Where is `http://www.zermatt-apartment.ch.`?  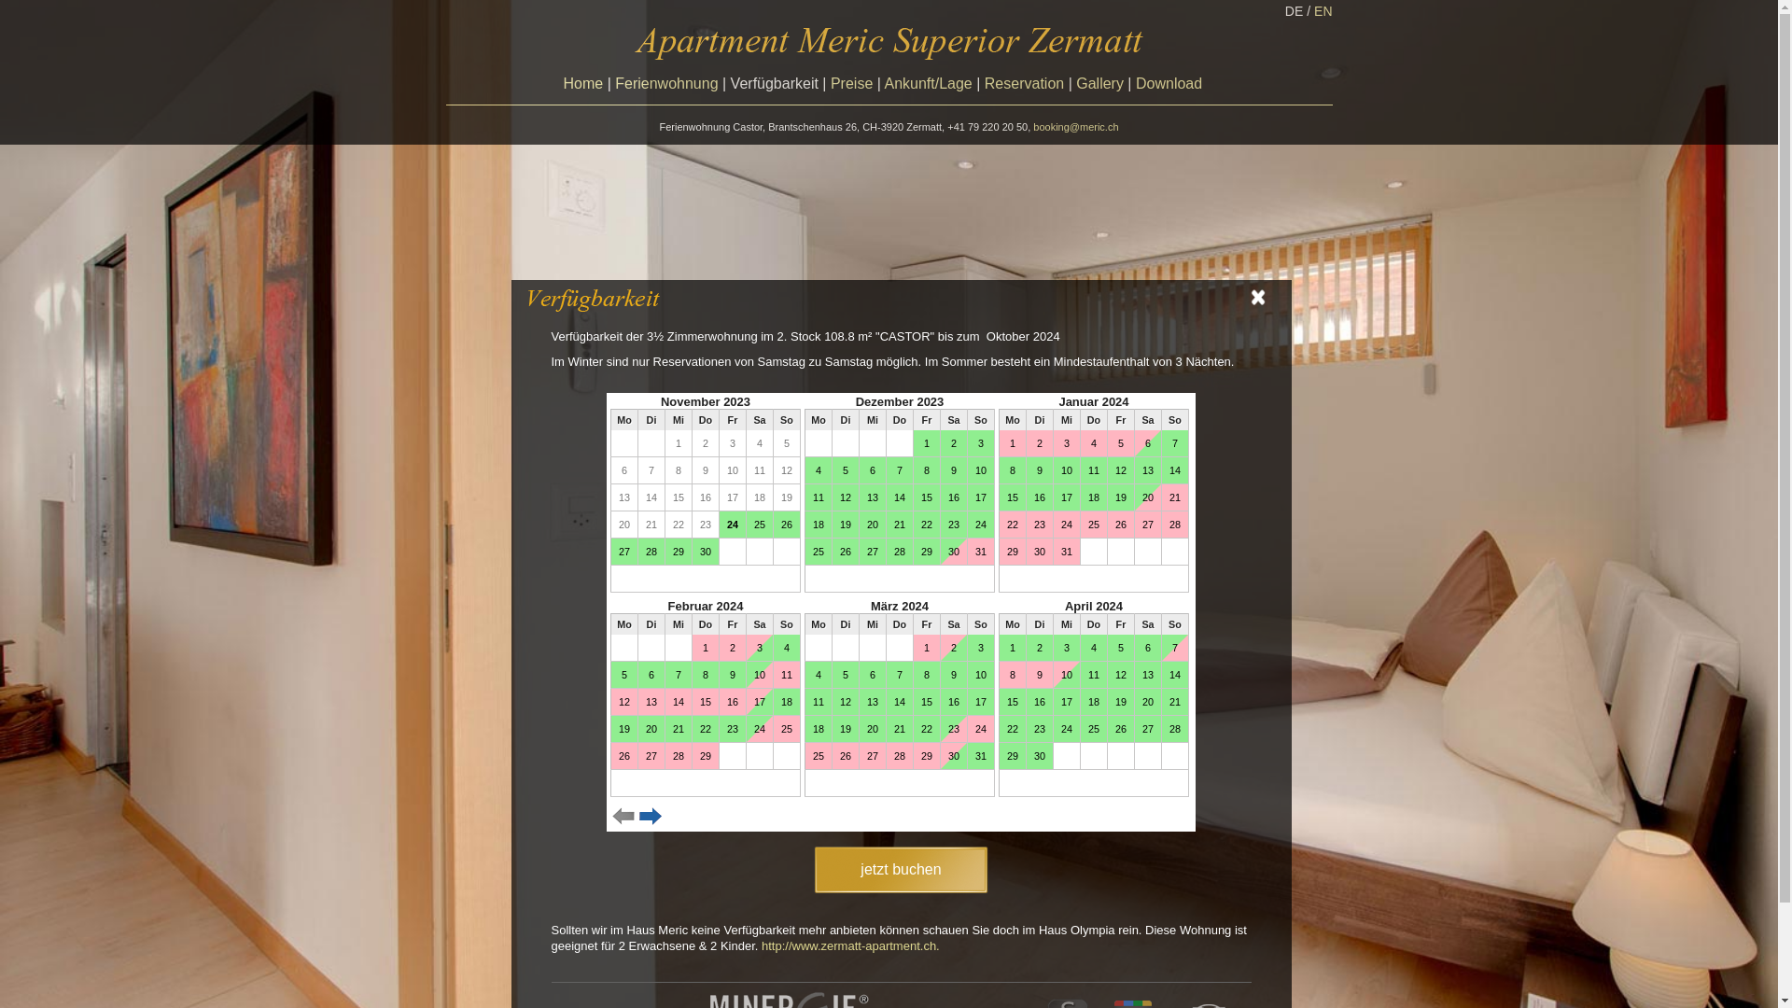 http://www.zermatt-apartment.ch. is located at coordinates (851, 946).